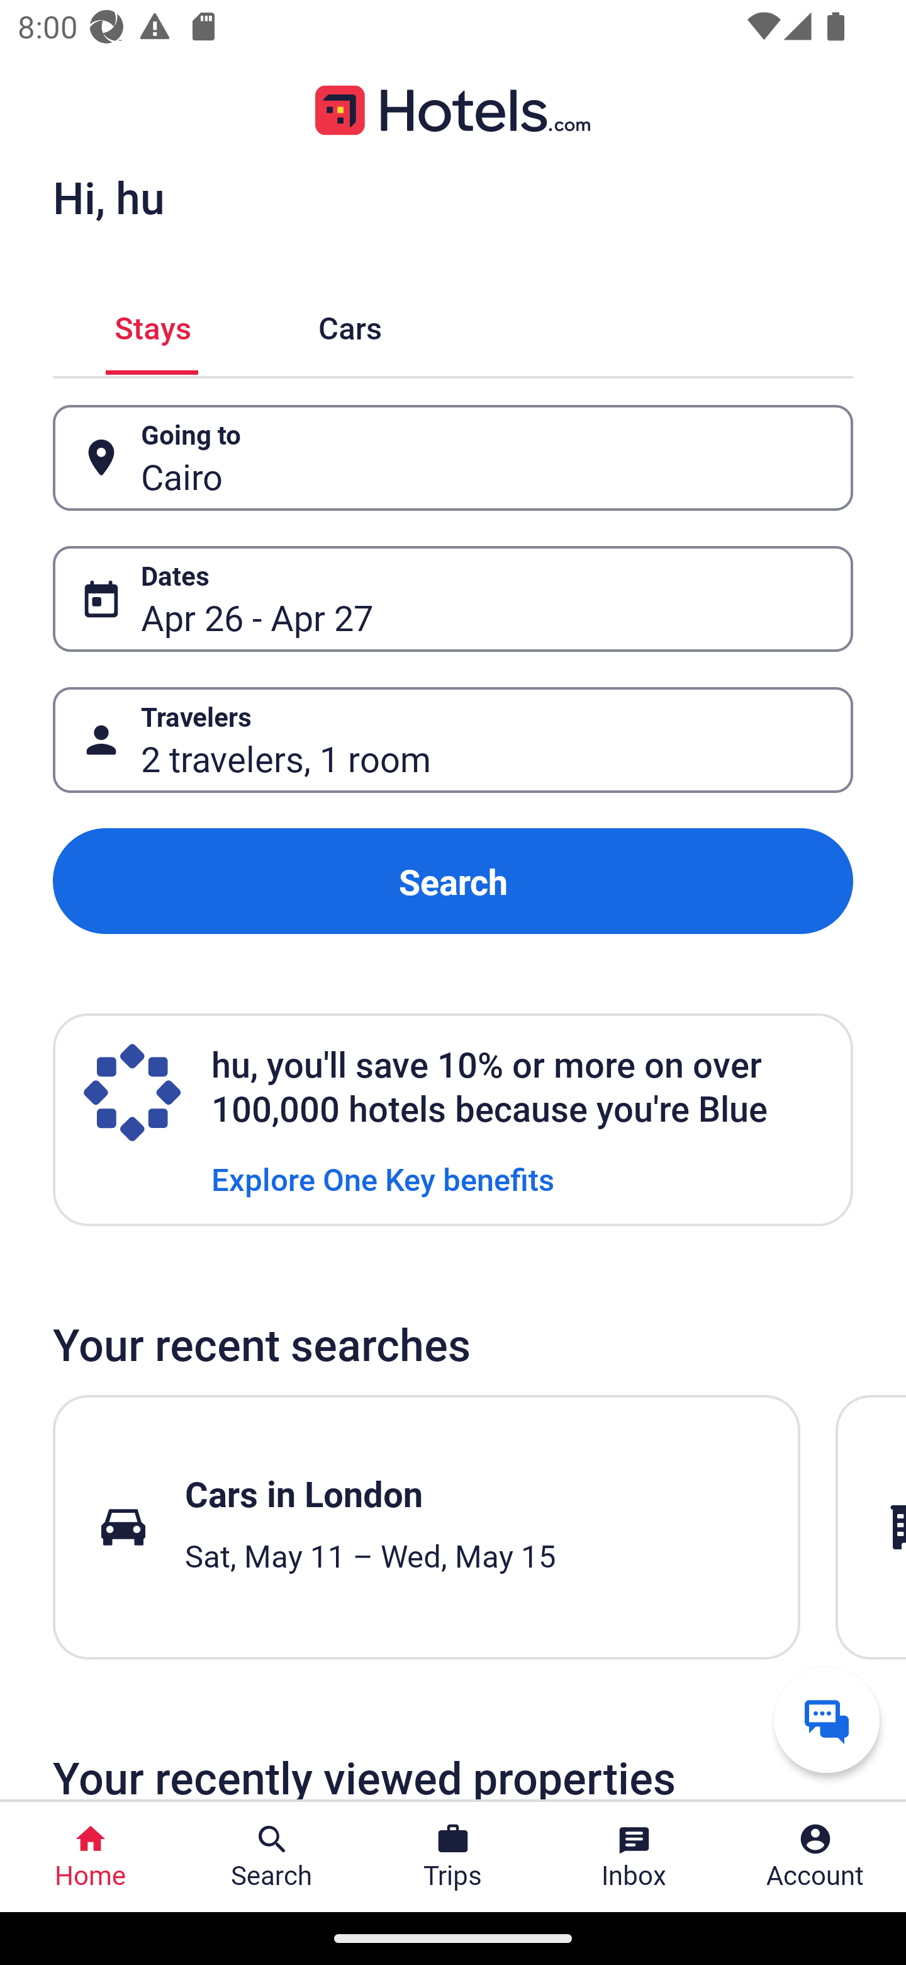  What do you see at coordinates (453, 457) in the screenshot?
I see `Going to Button Cairo` at bounding box center [453, 457].